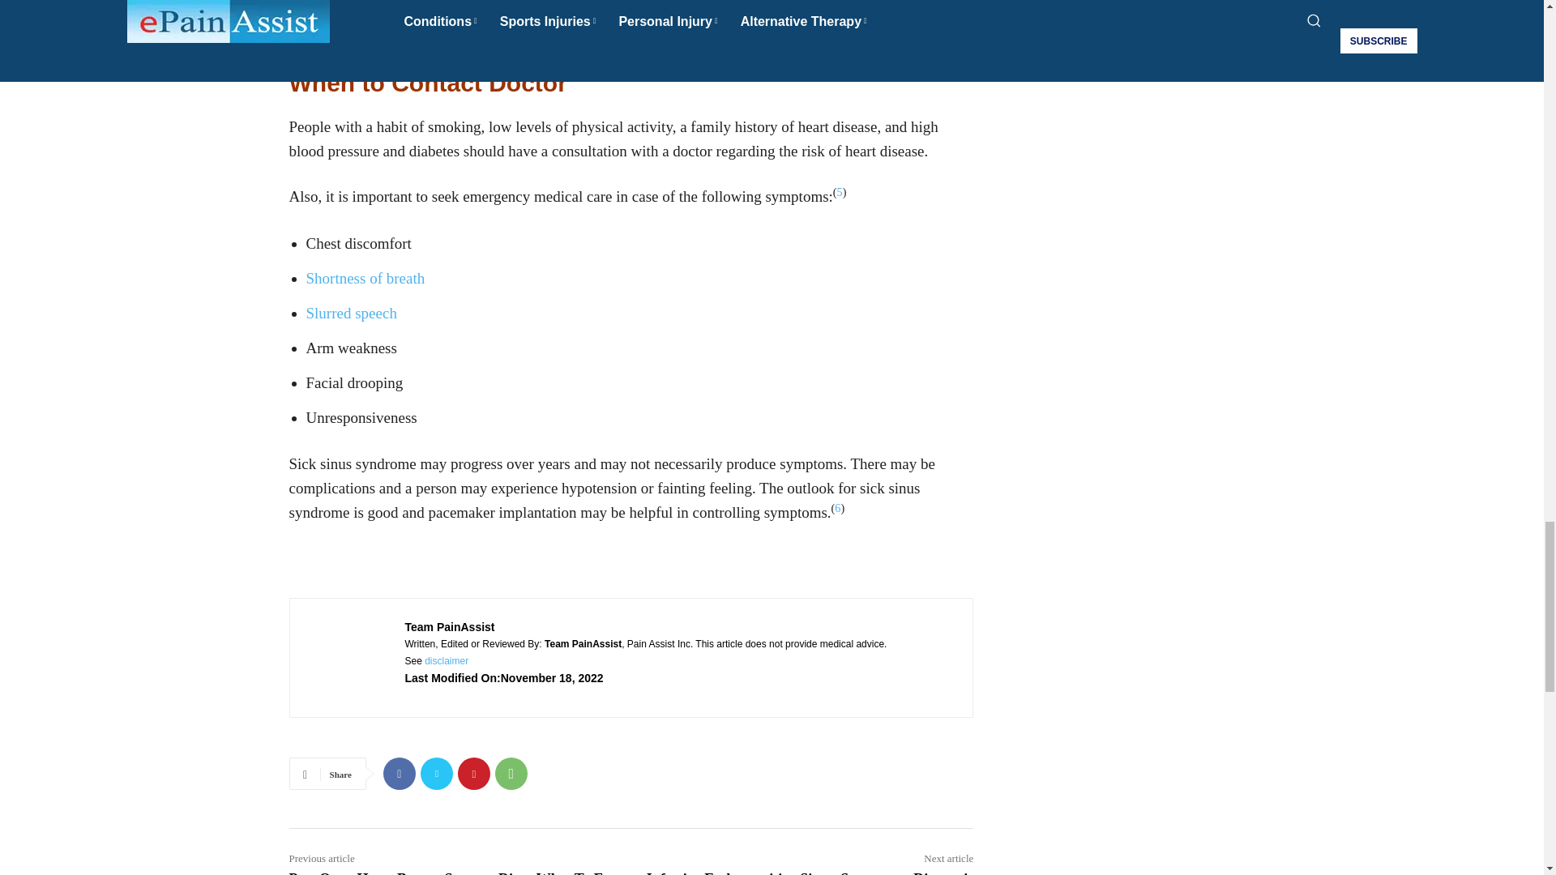  What do you see at coordinates (473, 774) in the screenshot?
I see `Pinterest` at bounding box center [473, 774].